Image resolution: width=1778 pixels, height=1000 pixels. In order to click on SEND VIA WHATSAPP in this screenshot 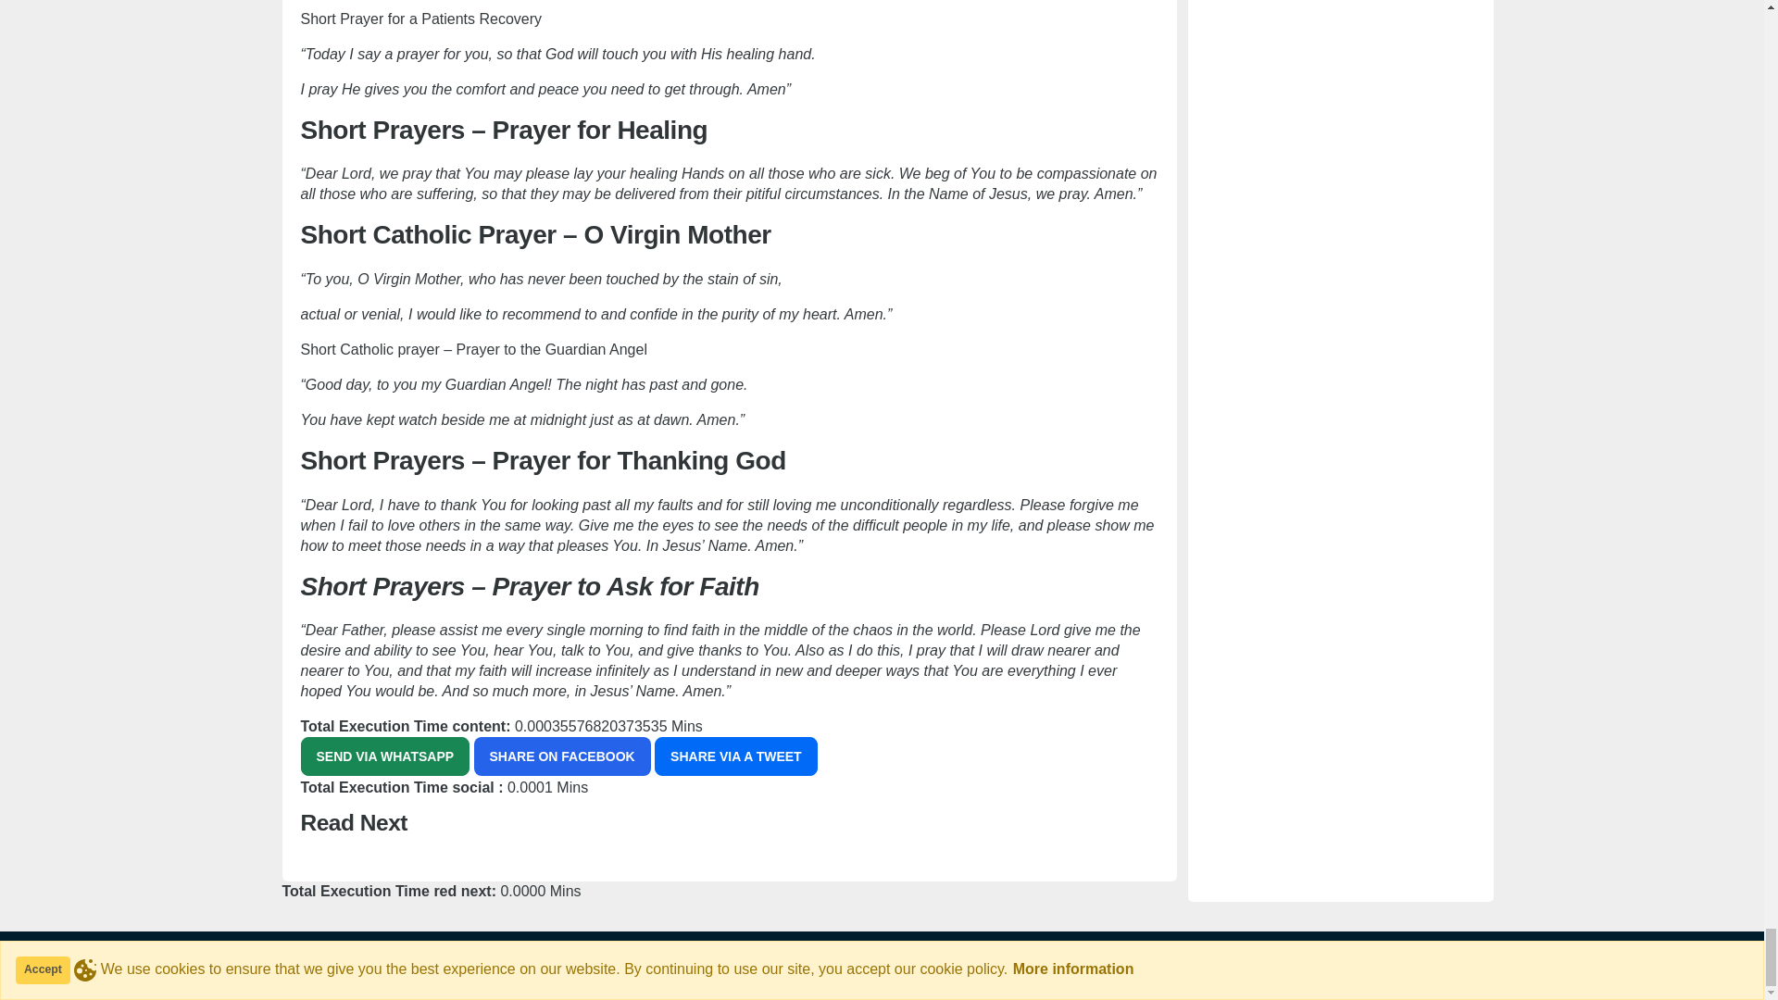, I will do `click(384, 756)`.